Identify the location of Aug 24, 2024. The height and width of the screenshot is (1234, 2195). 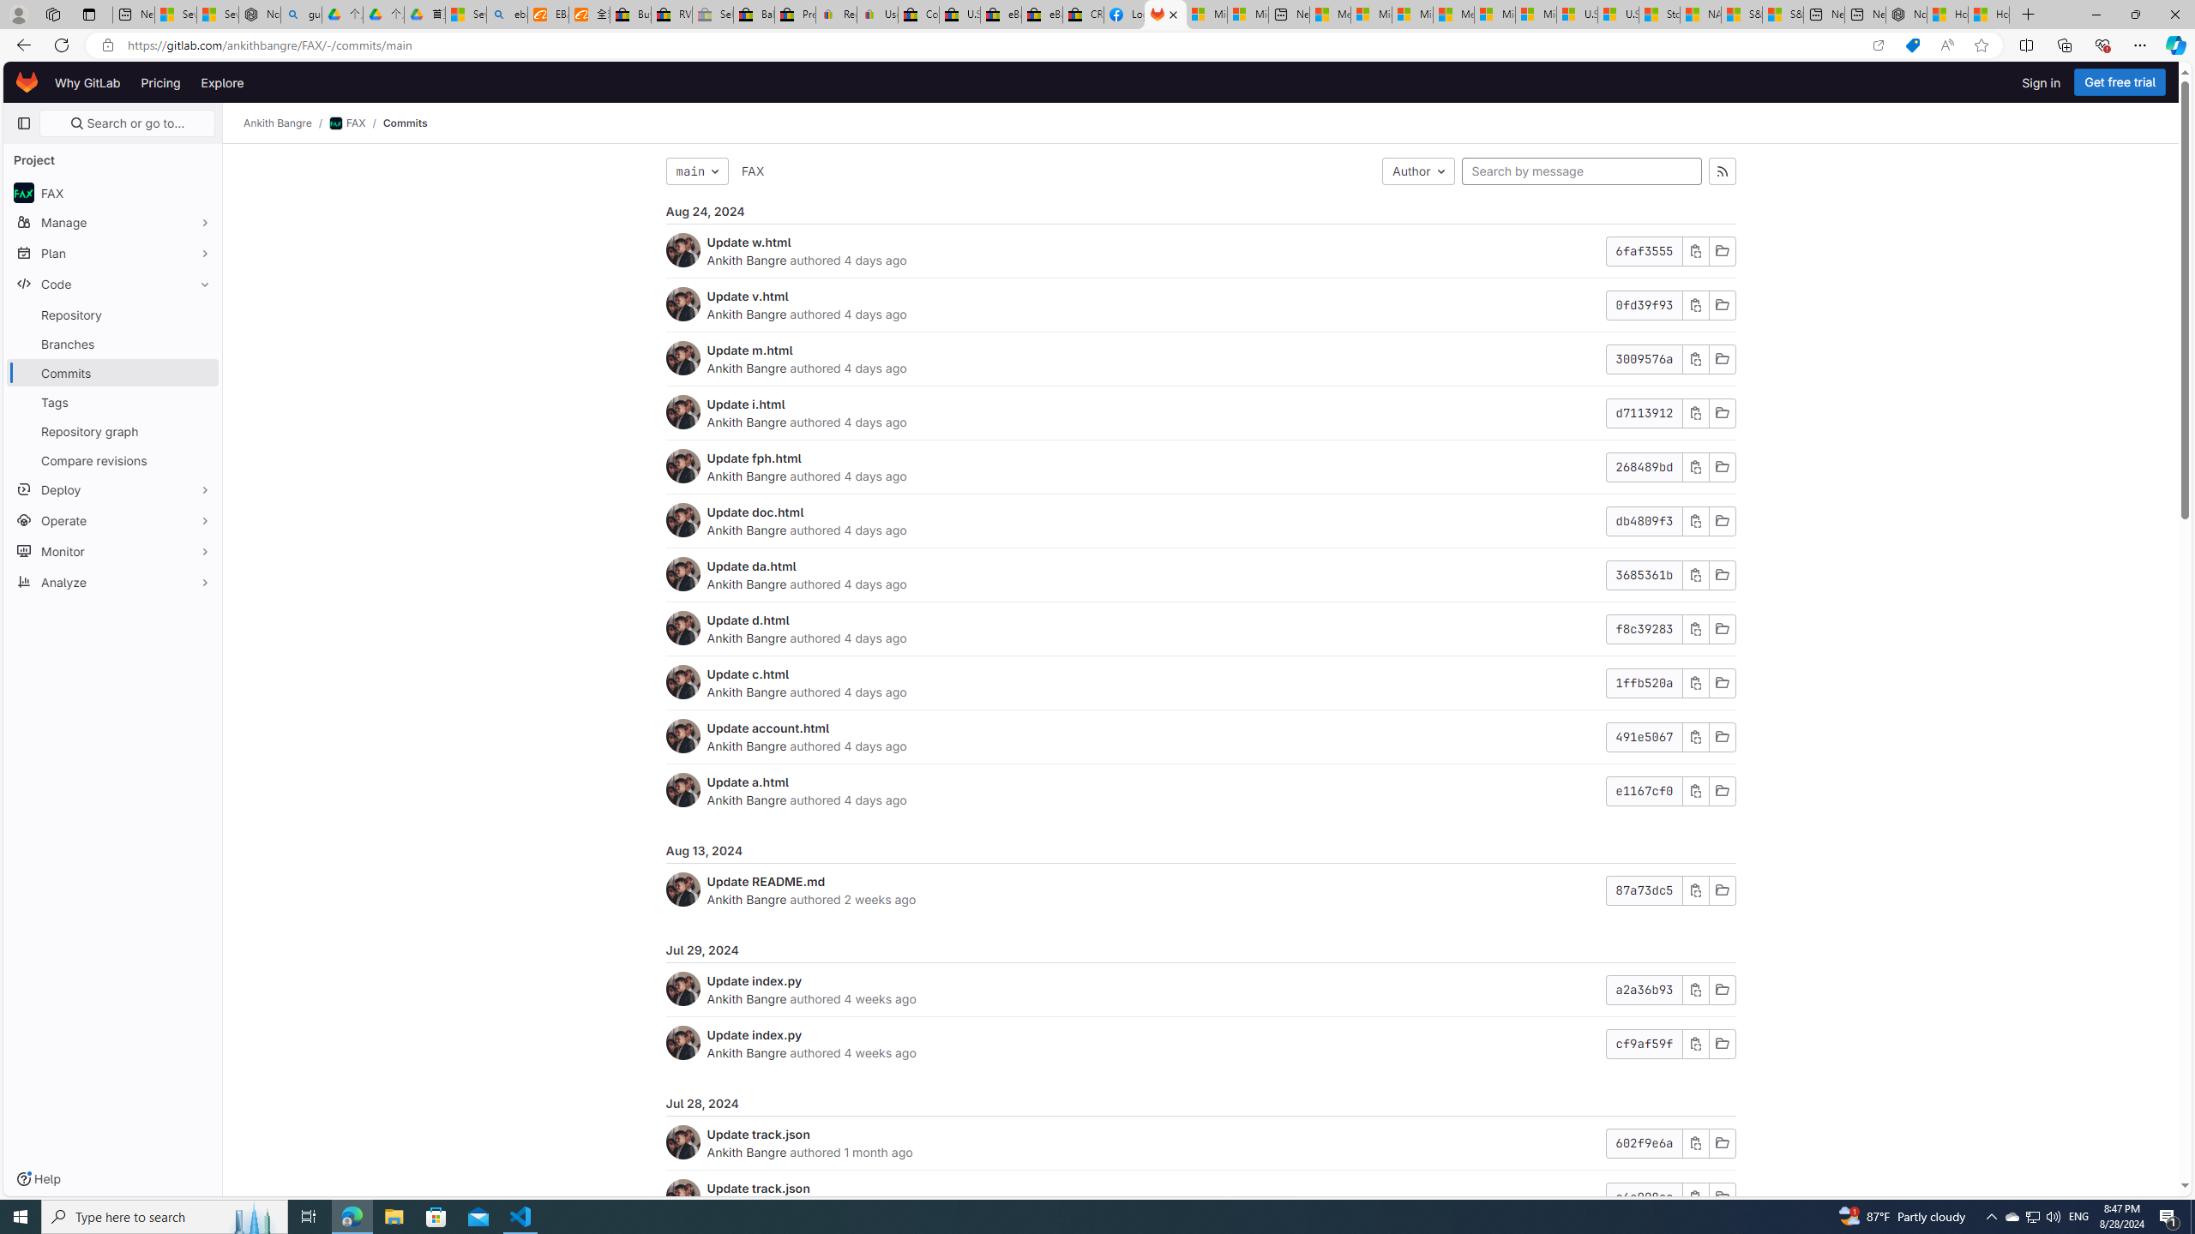
(1200, 211).